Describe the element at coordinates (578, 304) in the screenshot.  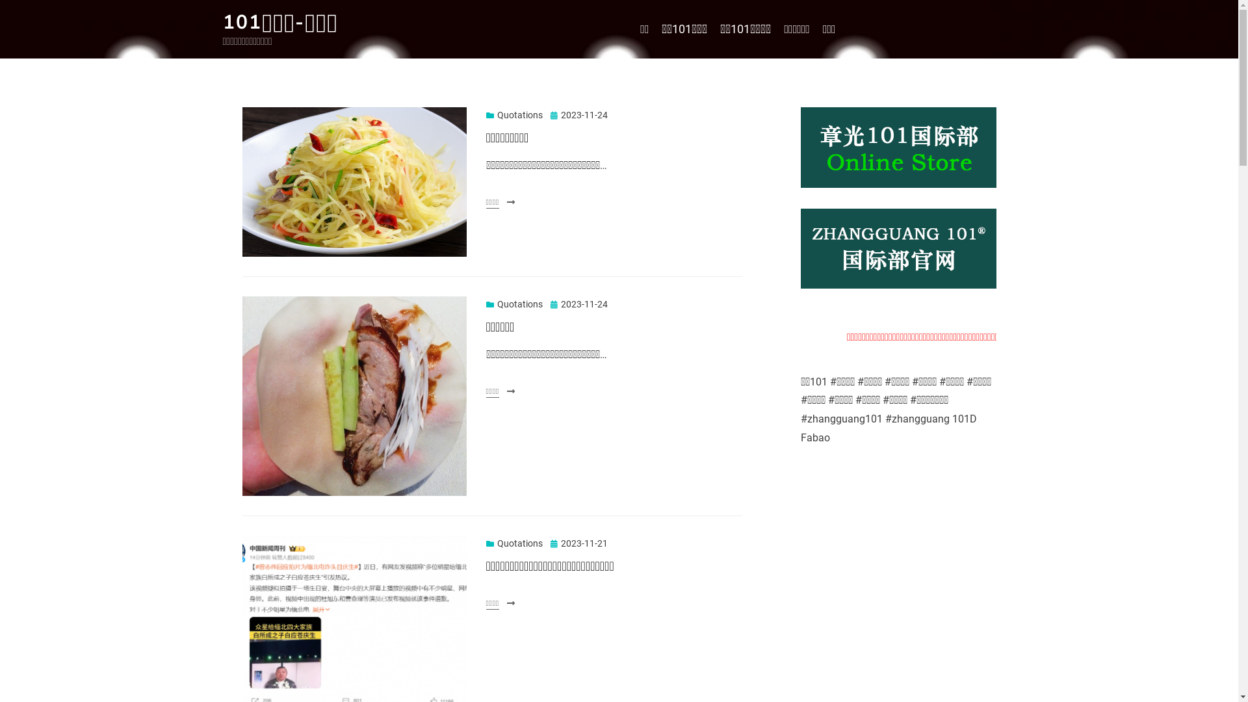
I see `2023-11-24` at that location.